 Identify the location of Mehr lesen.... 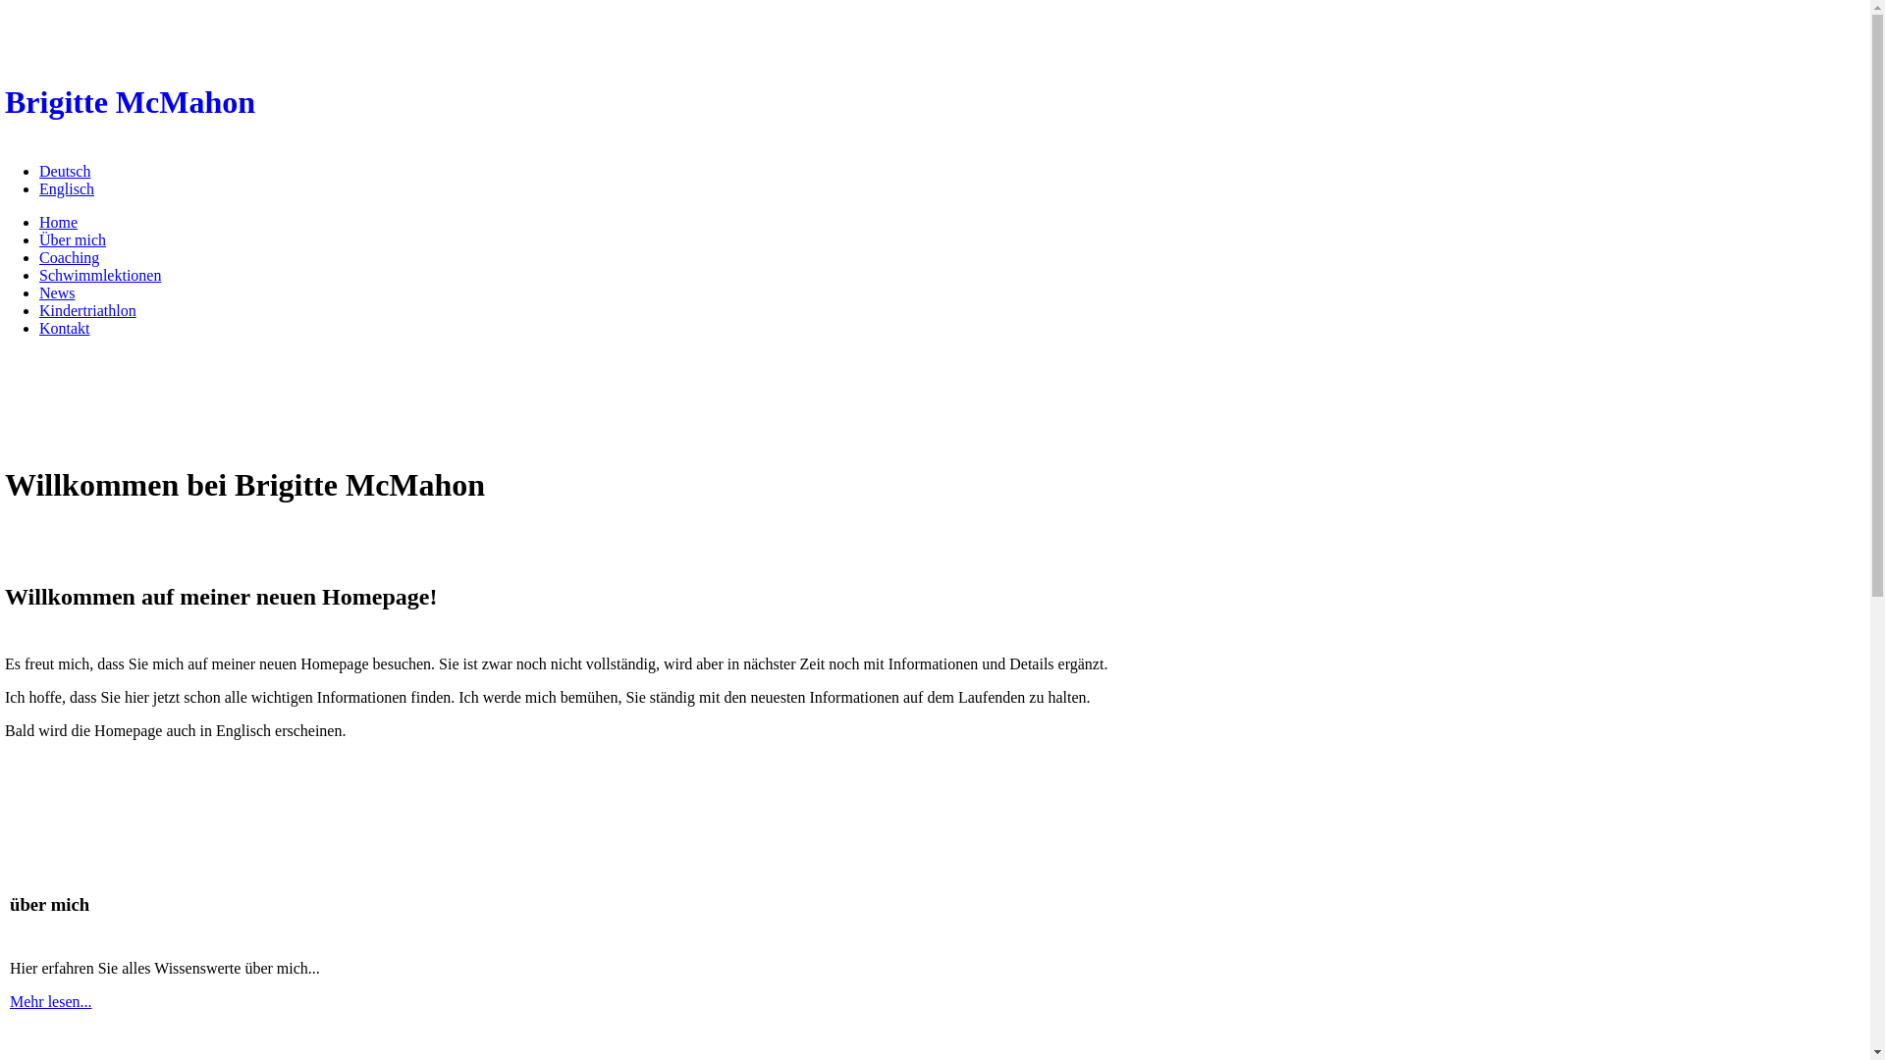
(51, 1001).